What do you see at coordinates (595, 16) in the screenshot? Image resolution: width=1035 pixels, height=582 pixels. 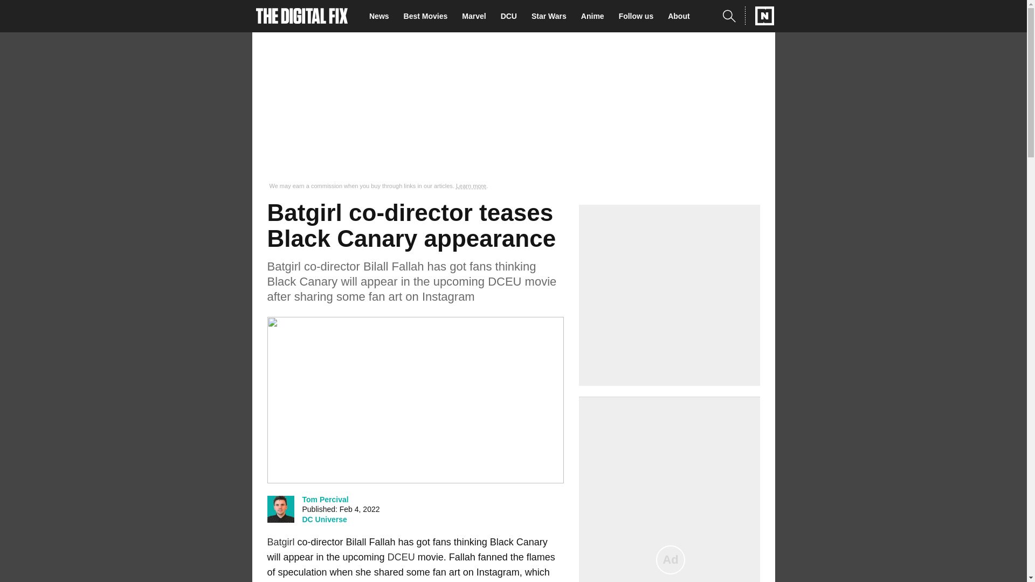 I see `Anime News` at bounding box center [595, 16].